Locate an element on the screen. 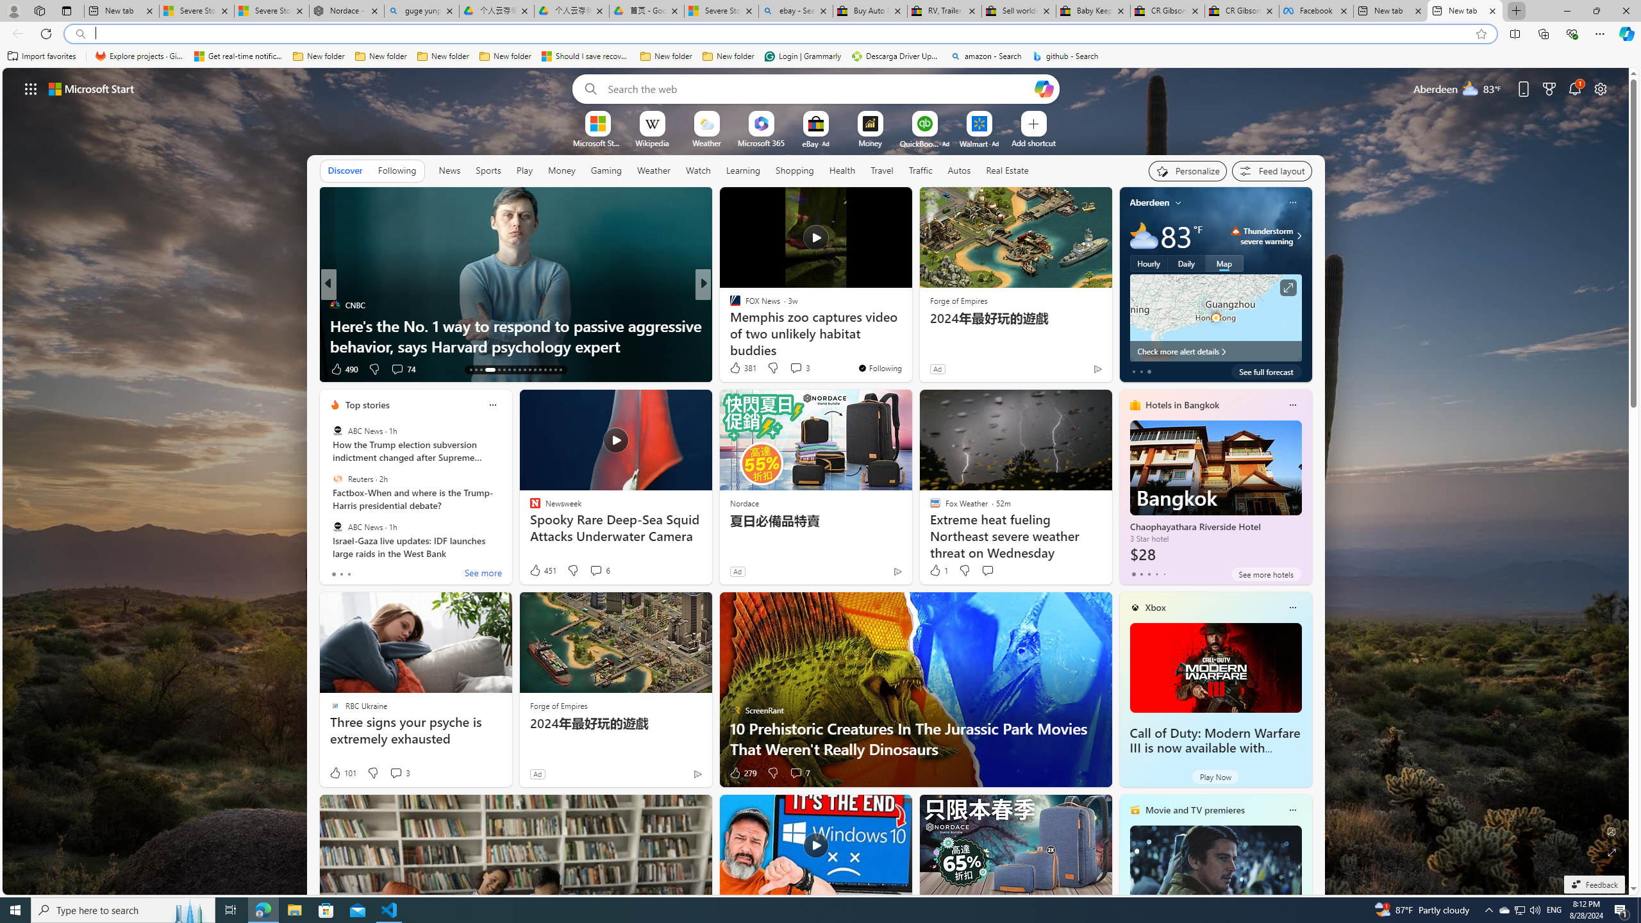 The image size is (1641, 923). Travel is located at coordinates (882, 170).